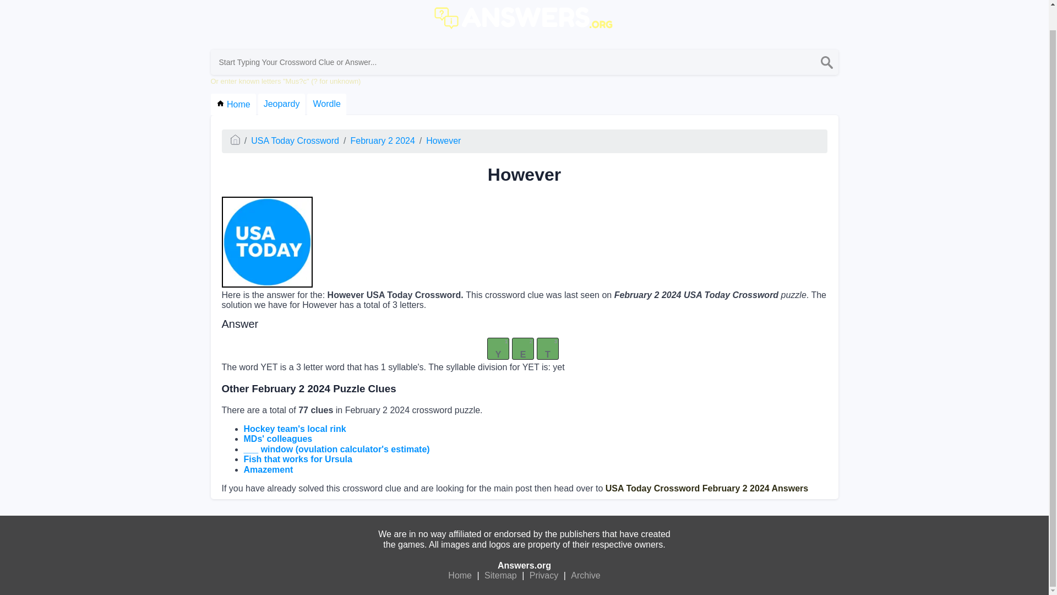  What do you see at coordinates (585, 575) in the screenshot?
I see `Archive` at bounding box center [585, 575].